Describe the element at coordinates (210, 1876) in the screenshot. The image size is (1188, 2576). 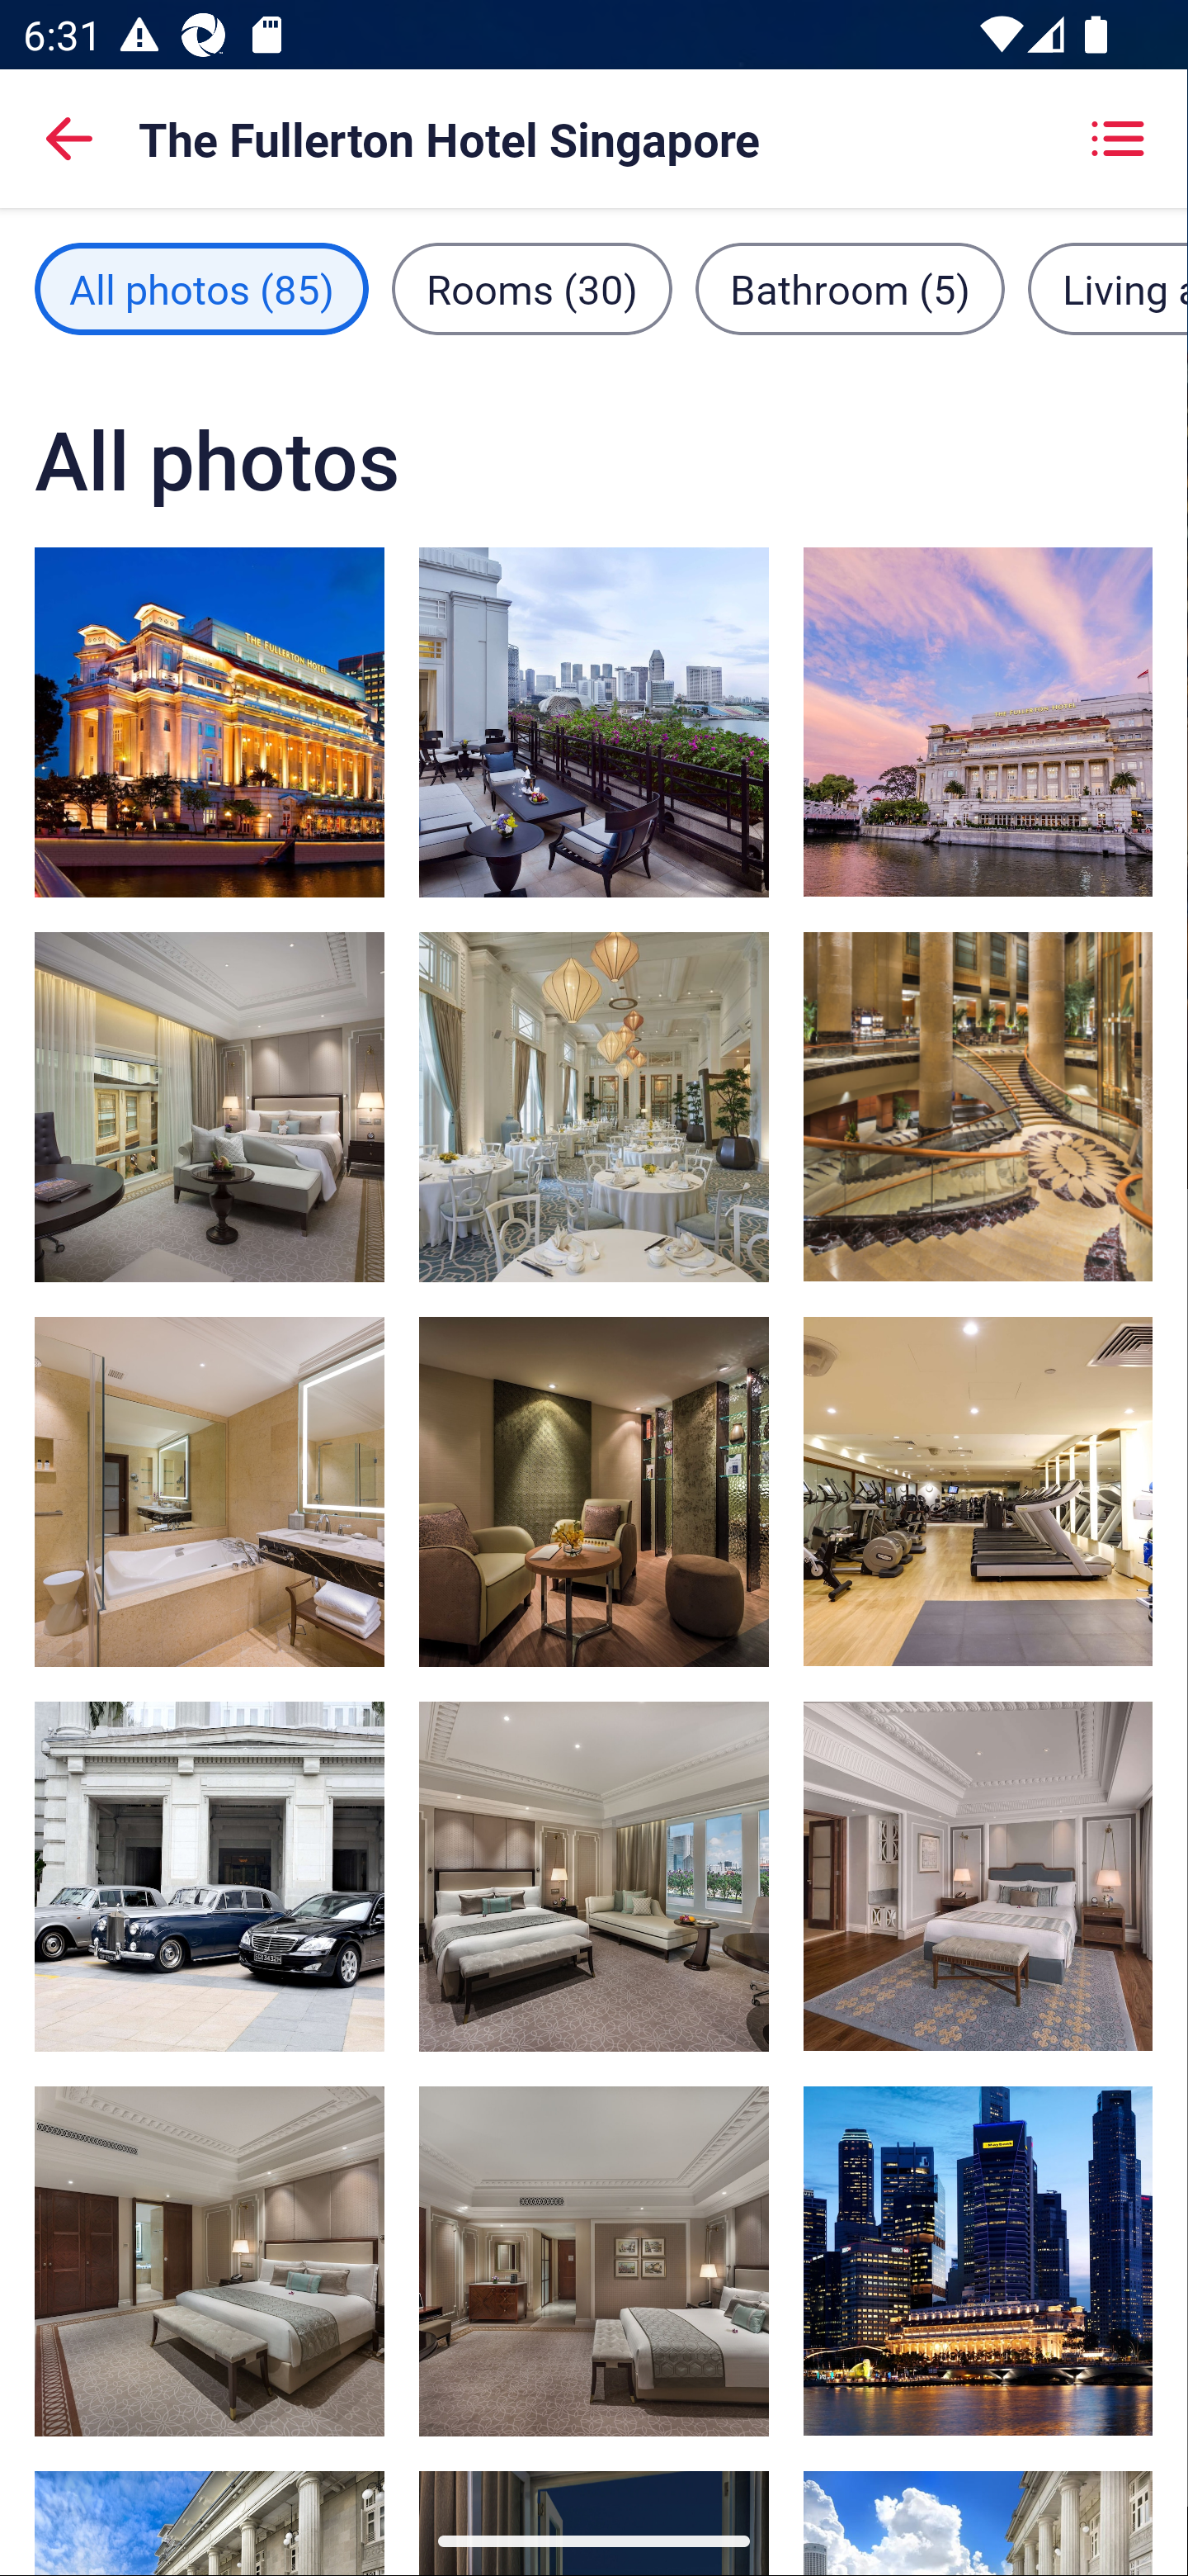
I see `Exterior, image` at that location.